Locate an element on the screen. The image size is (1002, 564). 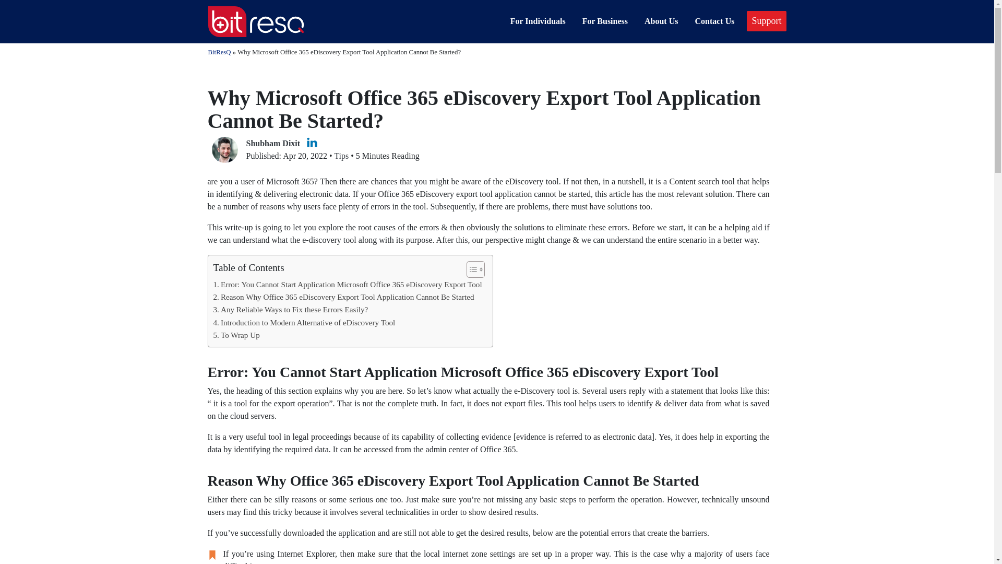
For Business is located at coordinates (605, 21).